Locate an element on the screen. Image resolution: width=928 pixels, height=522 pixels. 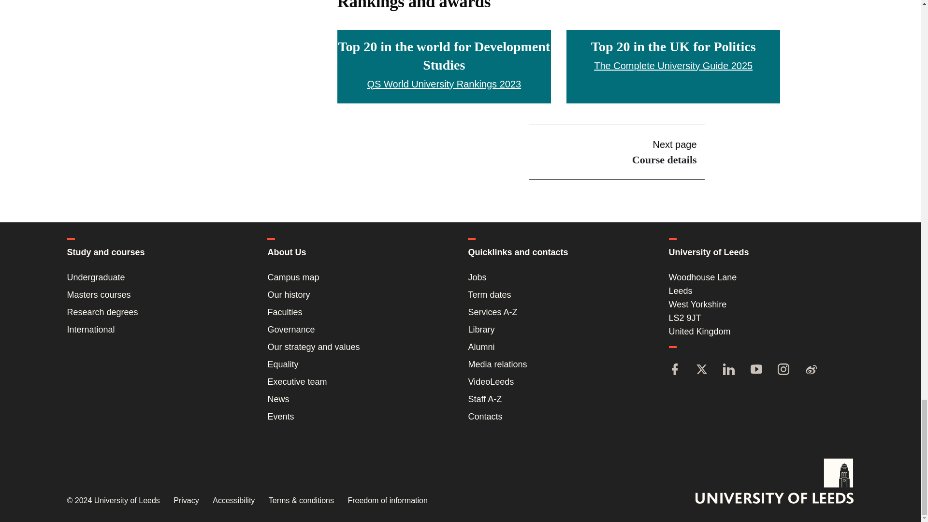
Go to Accessibility page is located at coordinates (233, 501).